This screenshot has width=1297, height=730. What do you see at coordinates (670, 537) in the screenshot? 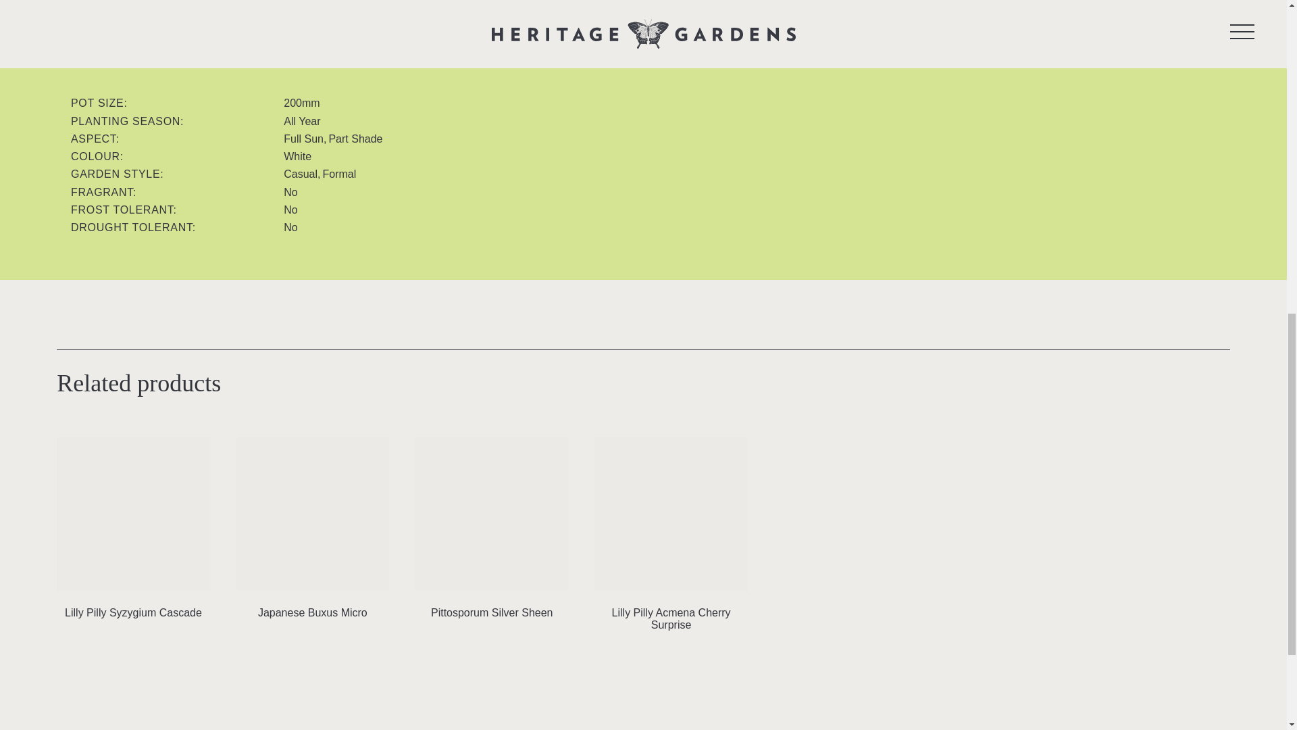
I see `Lilly Pilly Acmena Cherry Surprise` at bounding box center [670, 537].